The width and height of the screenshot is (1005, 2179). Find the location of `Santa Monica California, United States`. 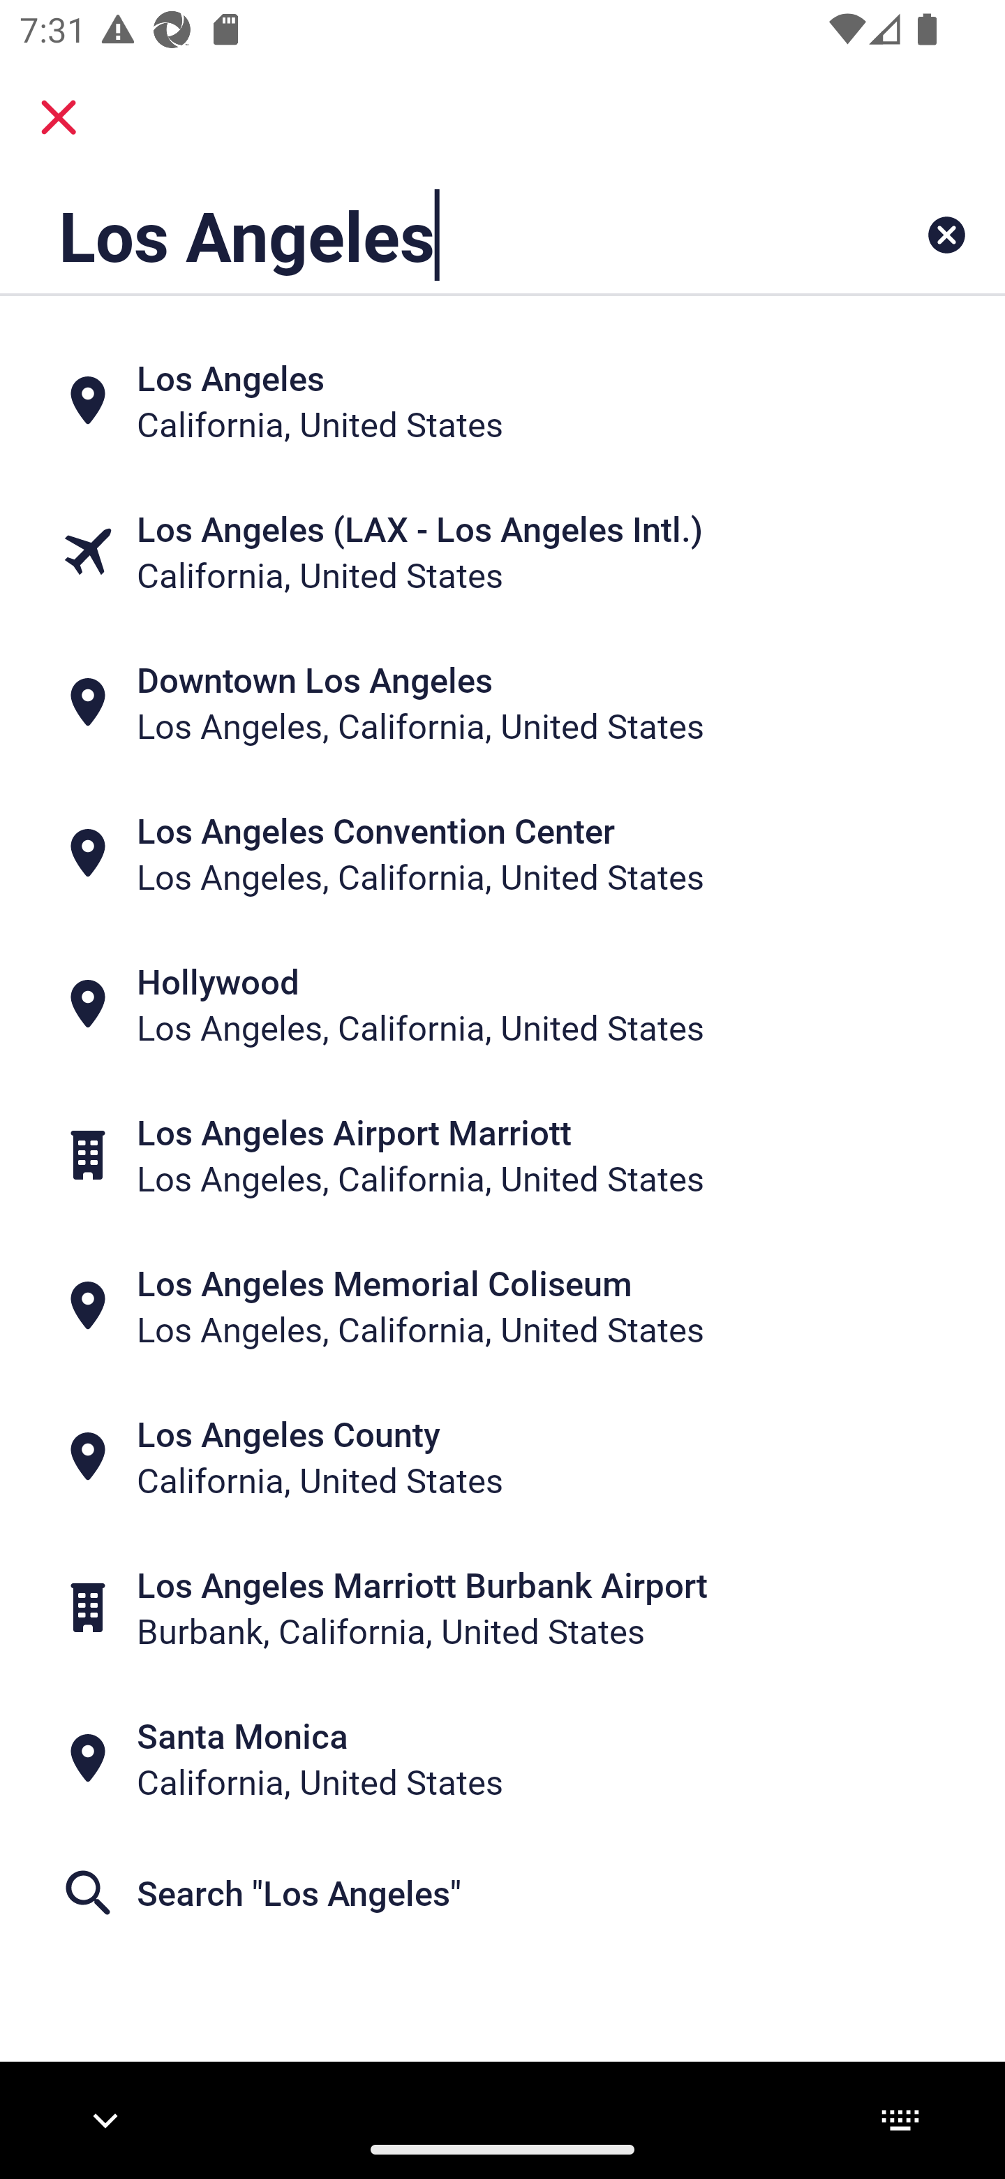

Santa Monica California, United States is located at coordinates (502, 1759).